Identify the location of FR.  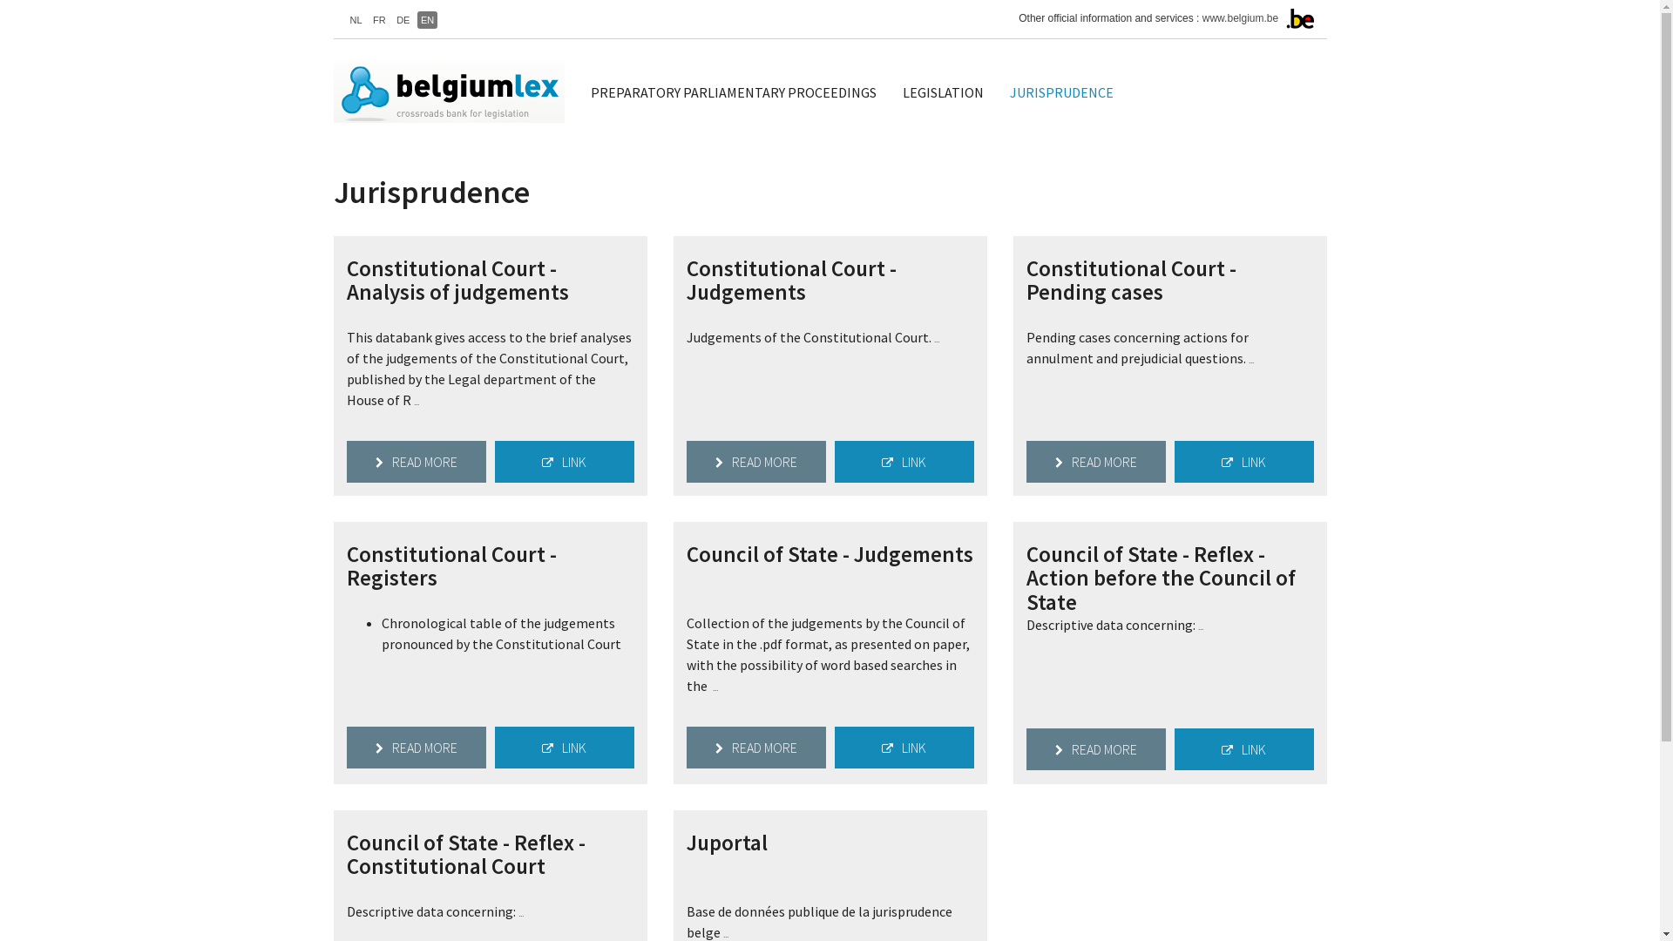
(380, 20).